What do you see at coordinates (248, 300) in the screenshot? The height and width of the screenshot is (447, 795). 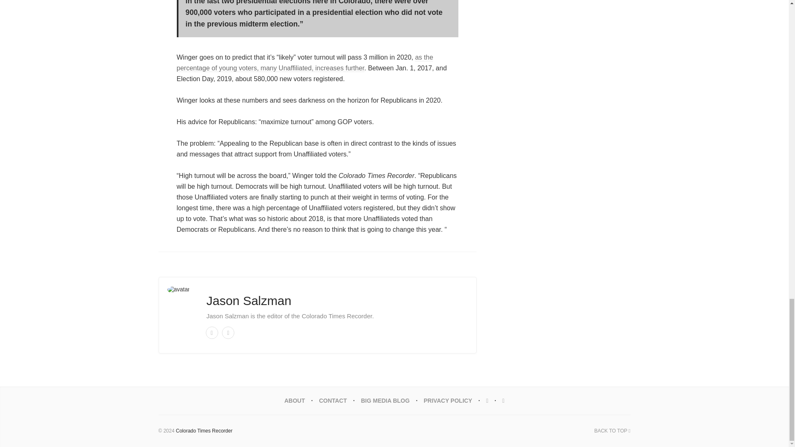 I see `Jason Salzman` at bounding box center [248, 300].